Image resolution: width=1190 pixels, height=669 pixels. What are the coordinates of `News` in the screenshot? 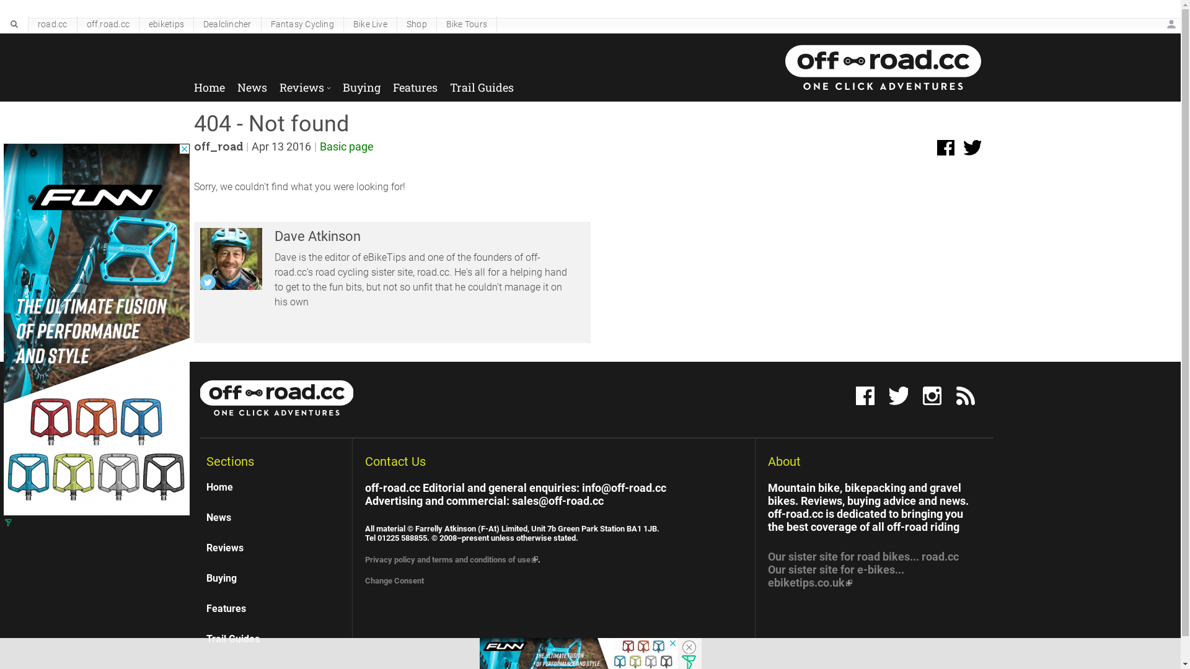 It's located at (275, 518).